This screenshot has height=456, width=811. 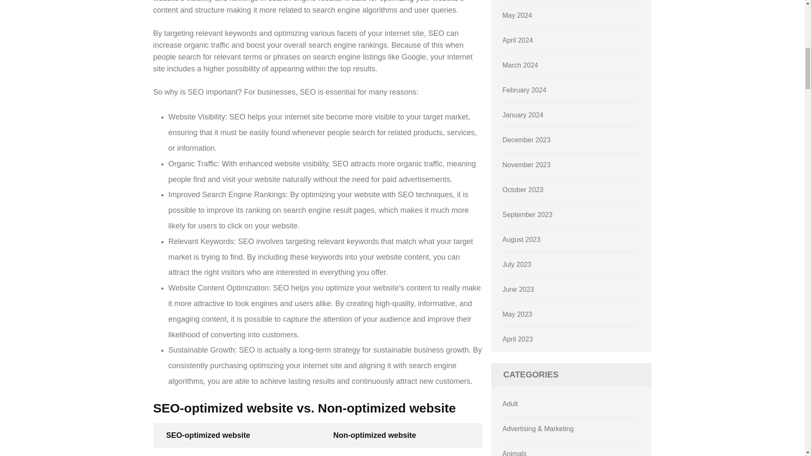 I want to click on April 2024, so click(x=518, y=40).